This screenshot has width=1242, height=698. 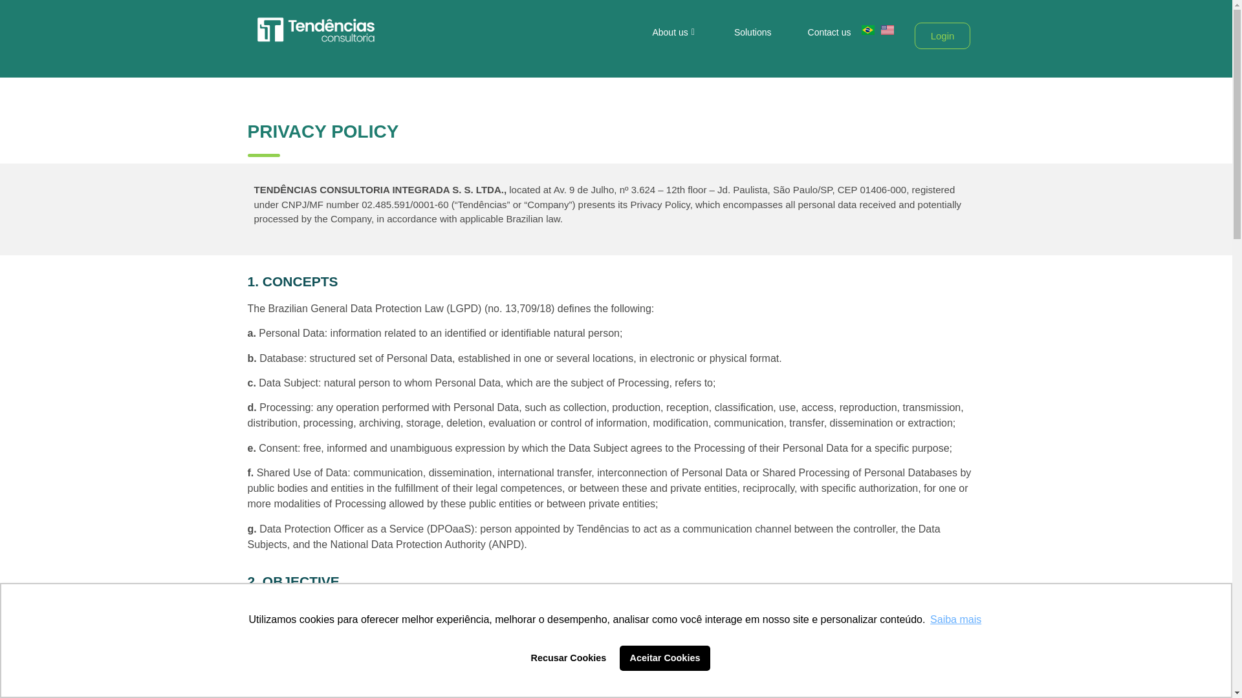 What do you see at coordinates (665, 657) in the screenshot?
I see `Aceitar Cookies` at bounding box center [665, 657].